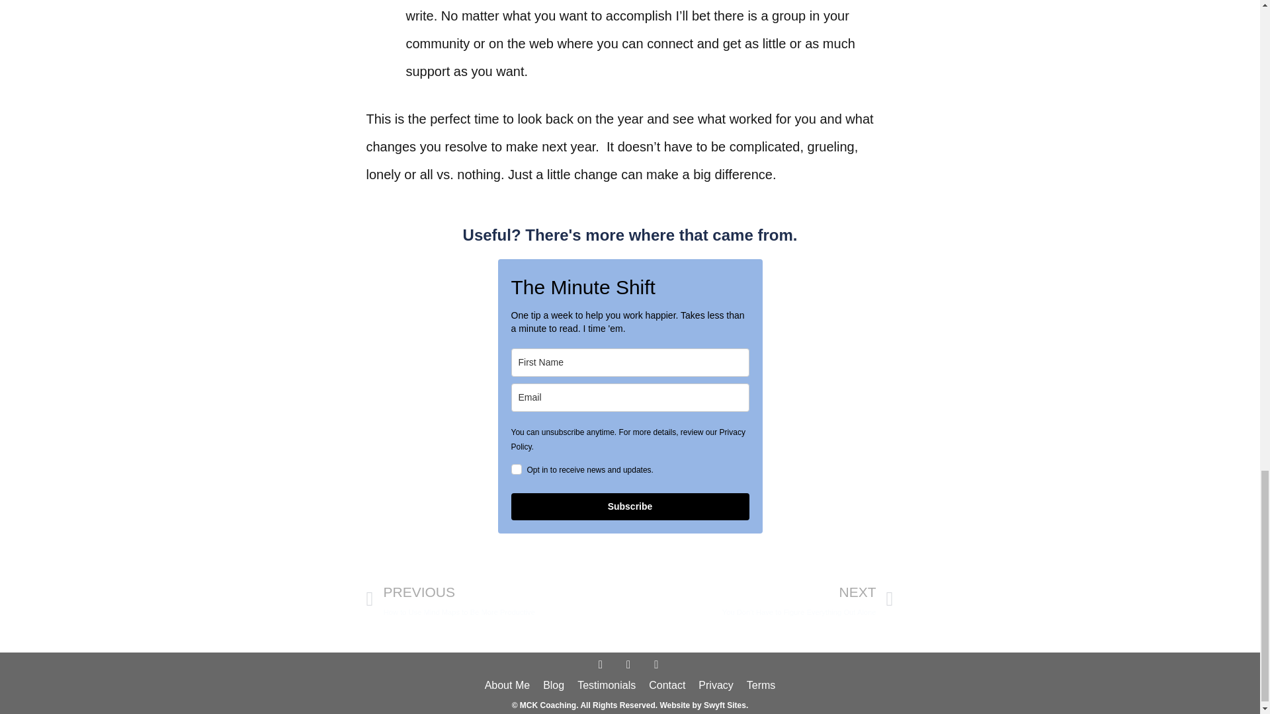  Describe the element at coordinates (761, 685) in the screenshot. I see `Terms` at that location.